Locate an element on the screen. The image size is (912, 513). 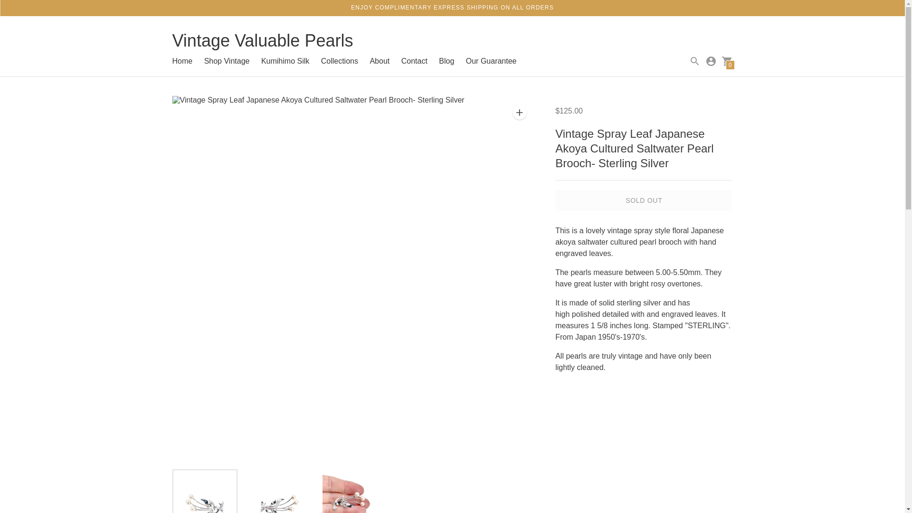
Collections is located at coordinates (339, 61).